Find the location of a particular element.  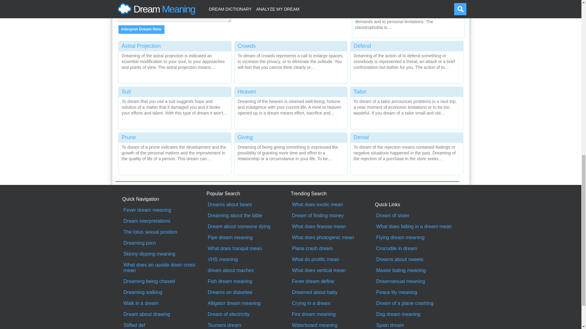

Dream about someone dying is located at coordinates (248, 187).